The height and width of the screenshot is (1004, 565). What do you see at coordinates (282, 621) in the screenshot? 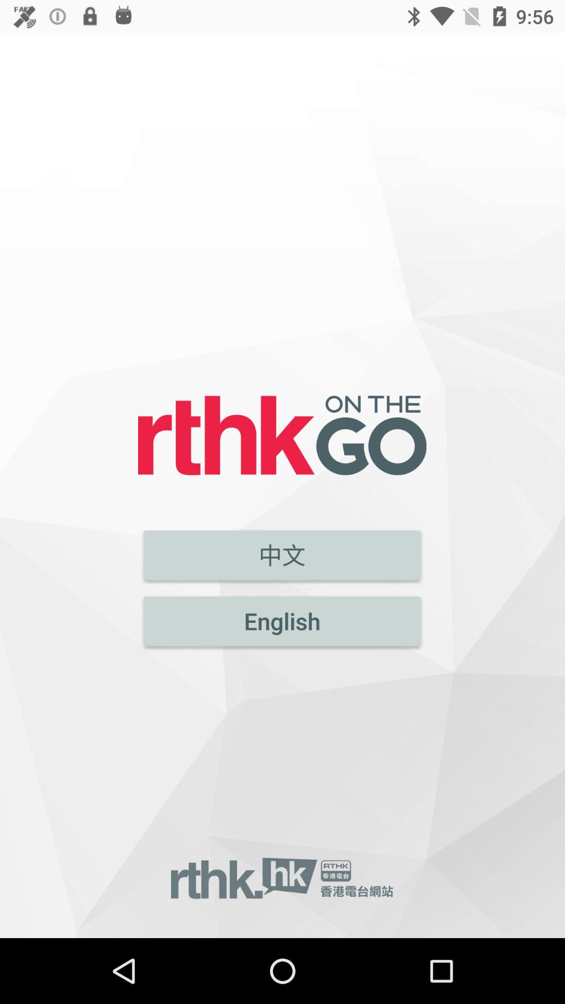
I see `select english icon` at bounding box center [282, 621].